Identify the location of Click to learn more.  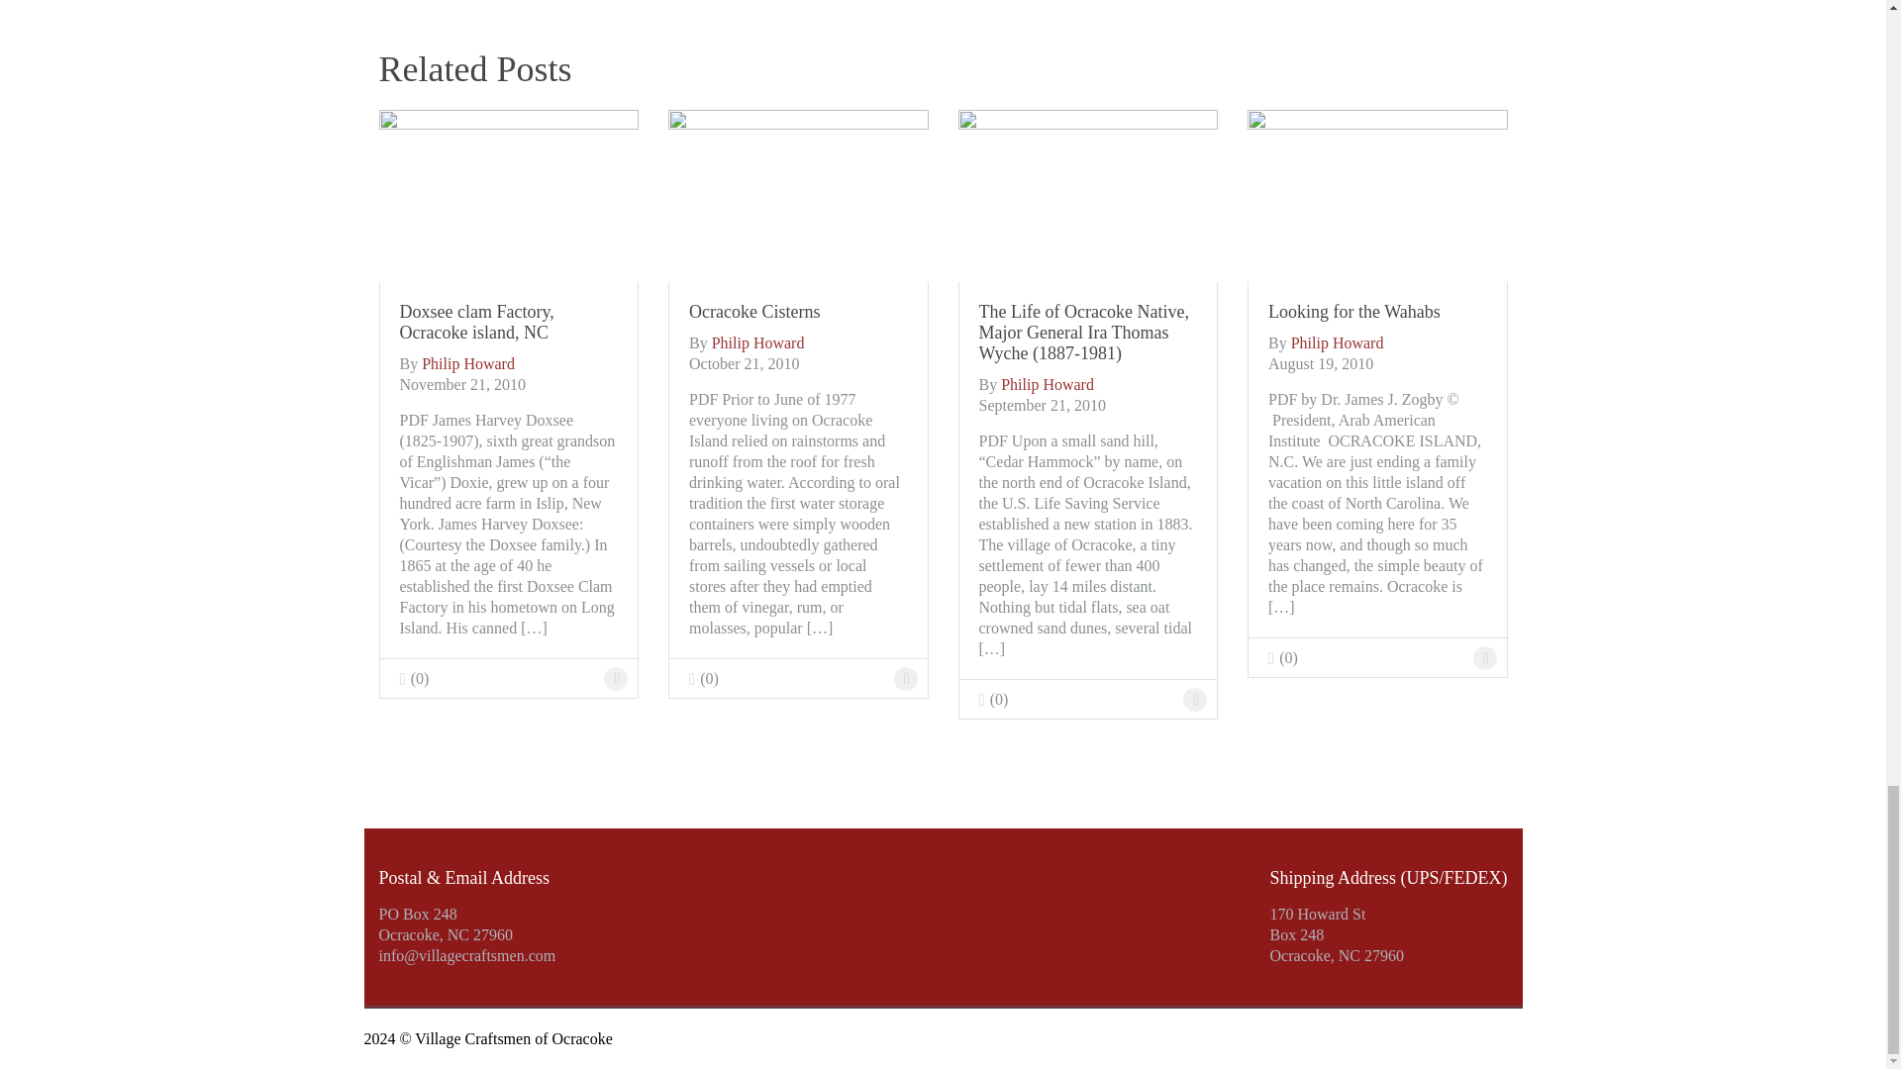
(616, 678).